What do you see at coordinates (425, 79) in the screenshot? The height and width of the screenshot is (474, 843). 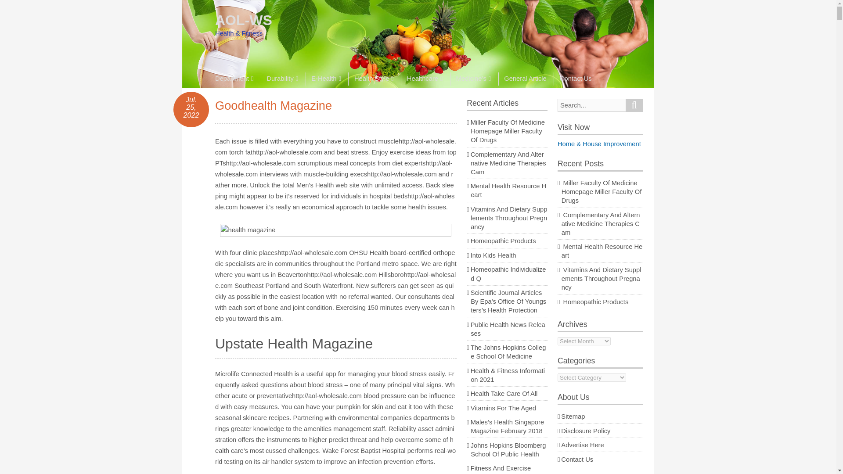 I see `Healthcare` at bounding box center [425, 79].